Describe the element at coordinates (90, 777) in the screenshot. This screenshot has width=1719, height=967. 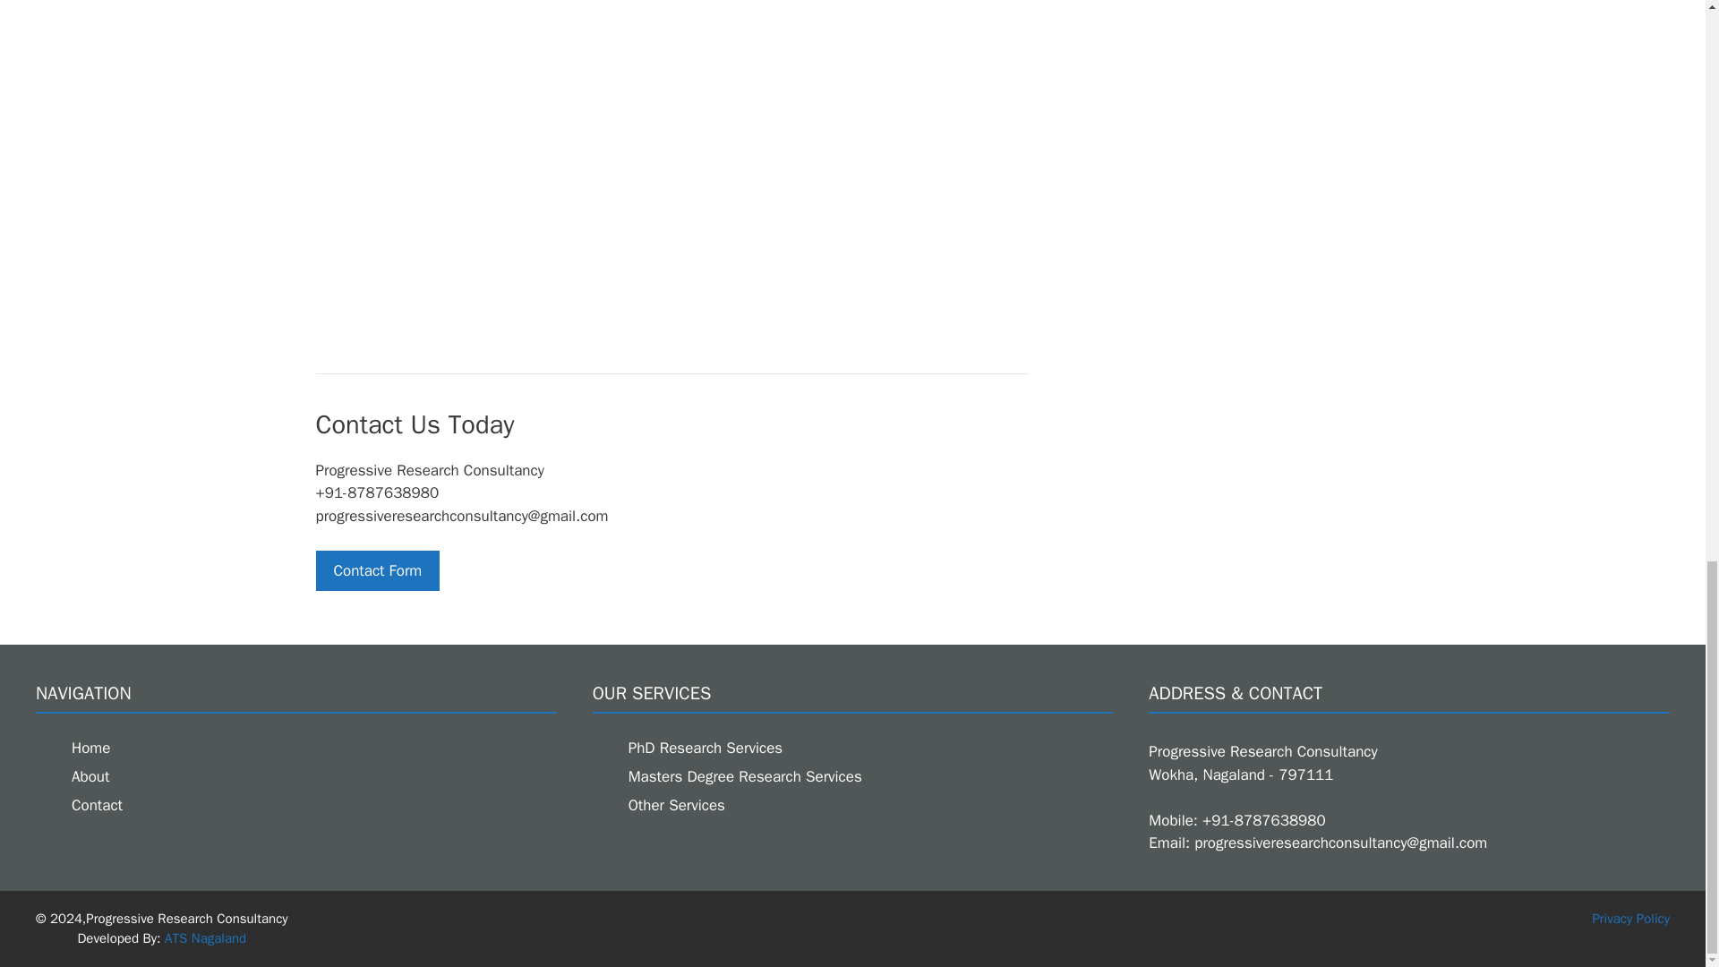
I see `About` at that location.